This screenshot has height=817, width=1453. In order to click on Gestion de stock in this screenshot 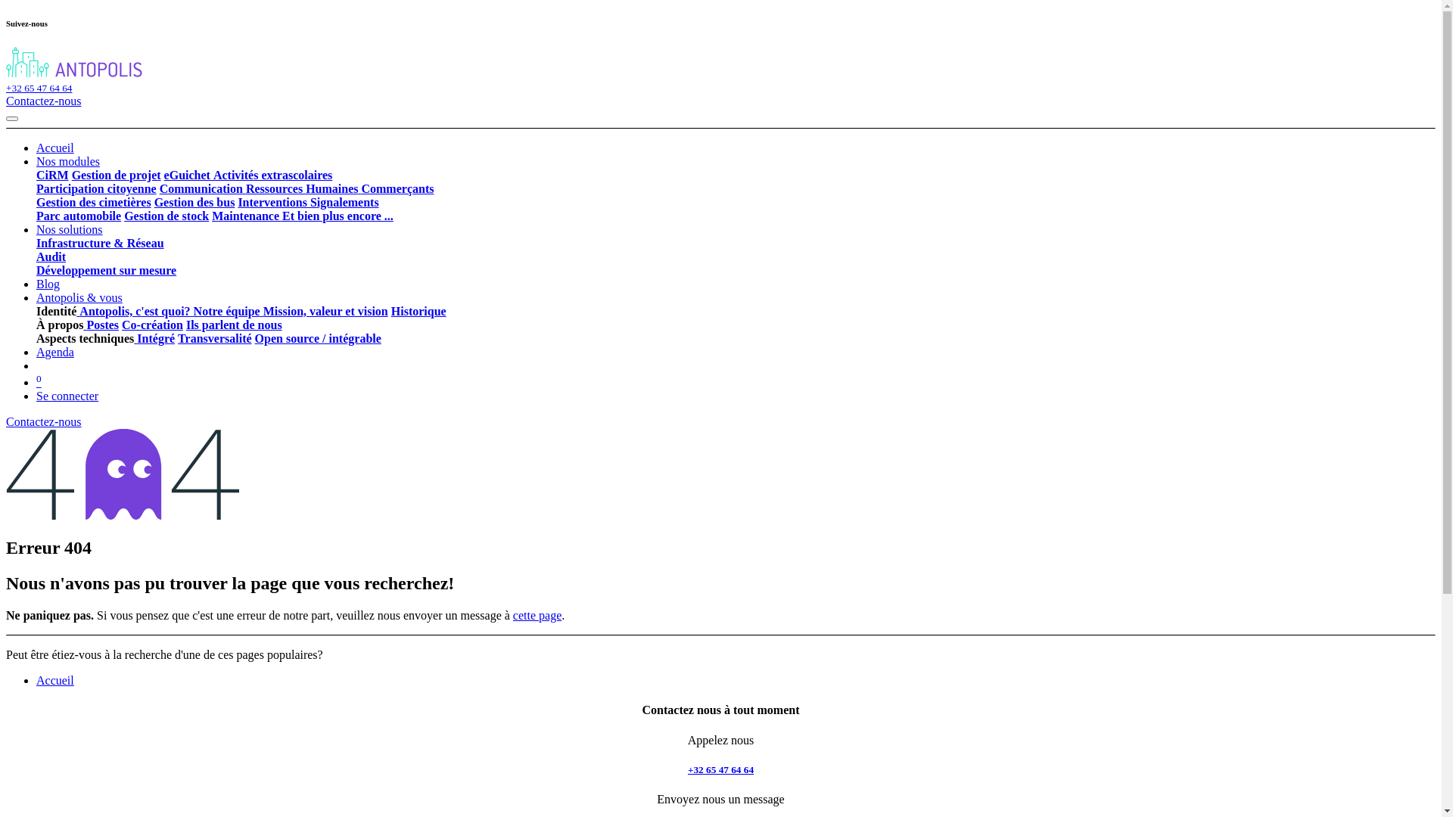, I will do `click(166, 216)`.